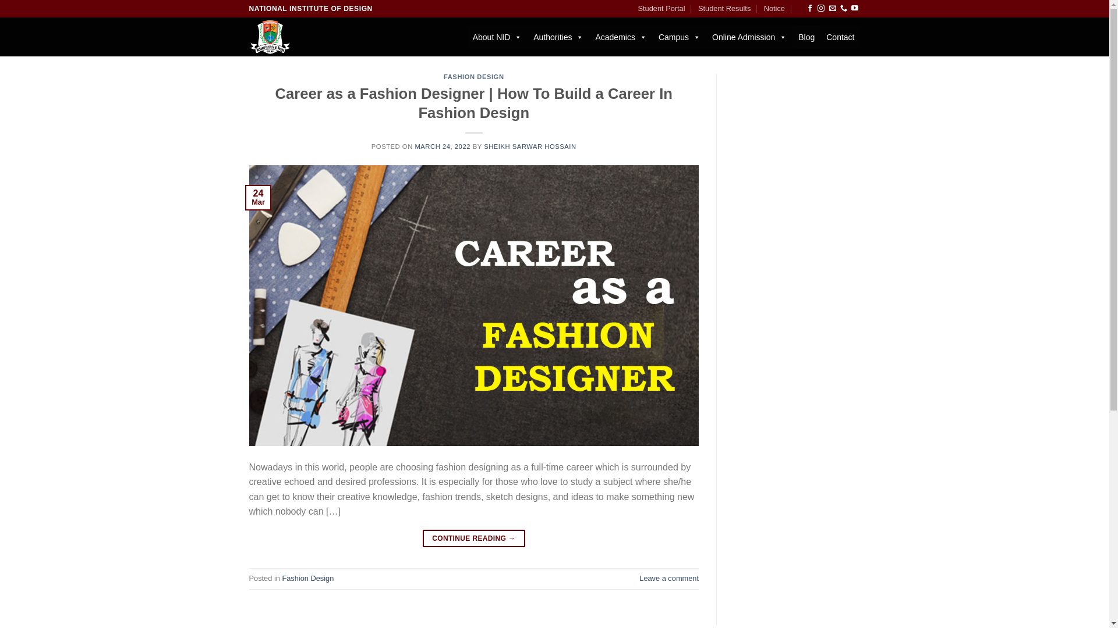 The image size is (1118, 628). Describe the element at coordinates (661, 9) in the screenshot. I see `Student Portal` at that location.